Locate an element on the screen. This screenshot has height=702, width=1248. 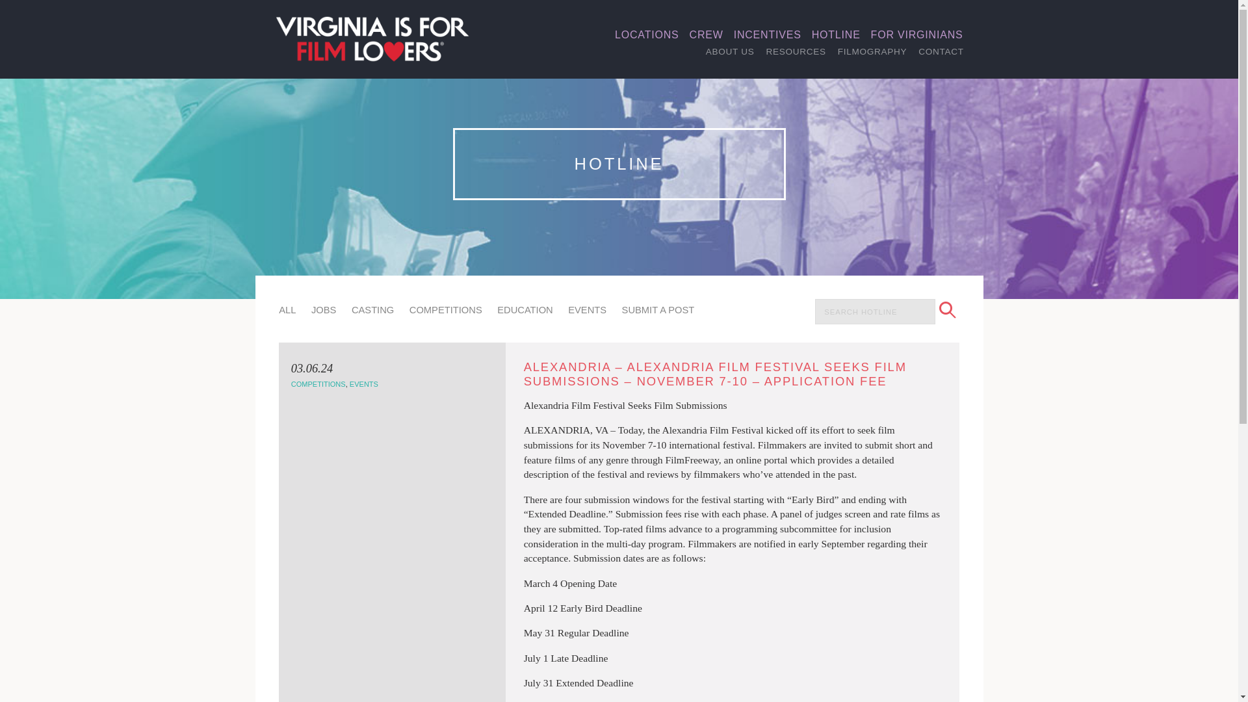
CONTACT is located at coordinates (941, 51).